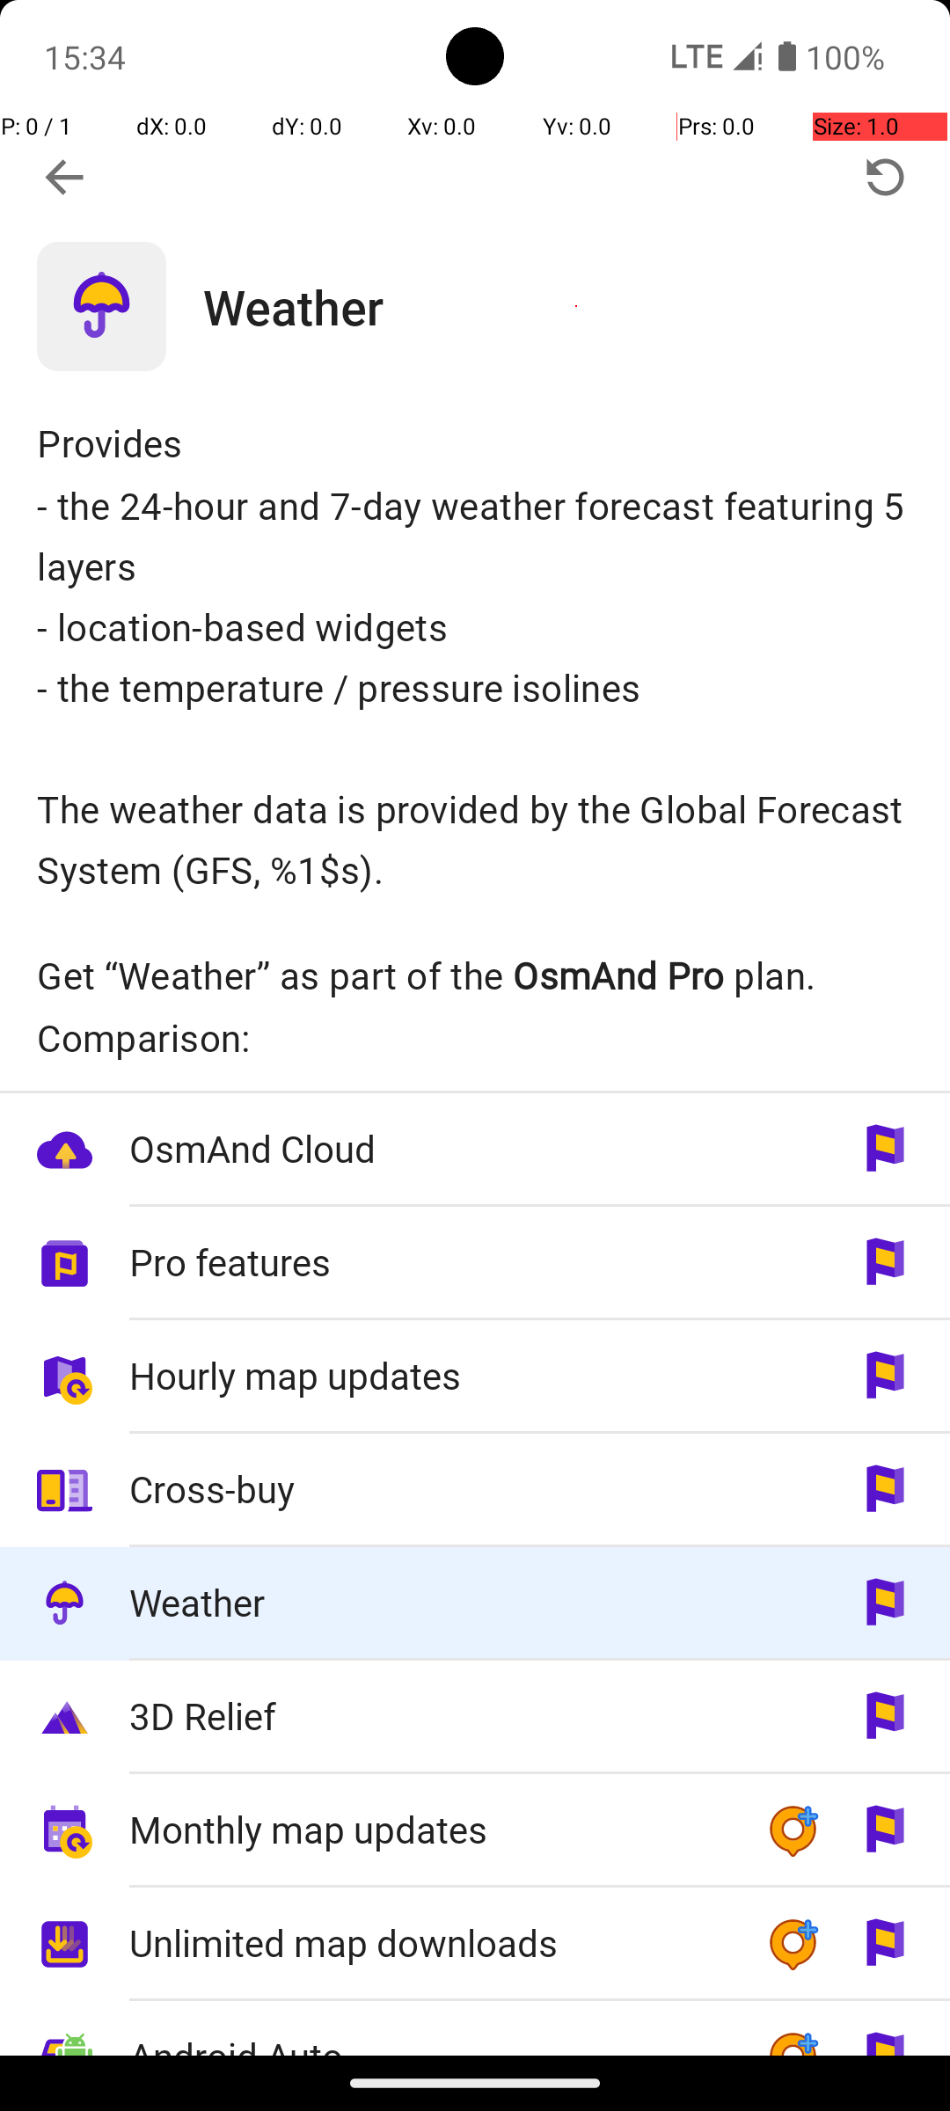  I want to click on Hourly map updates, so click(429, 1376).